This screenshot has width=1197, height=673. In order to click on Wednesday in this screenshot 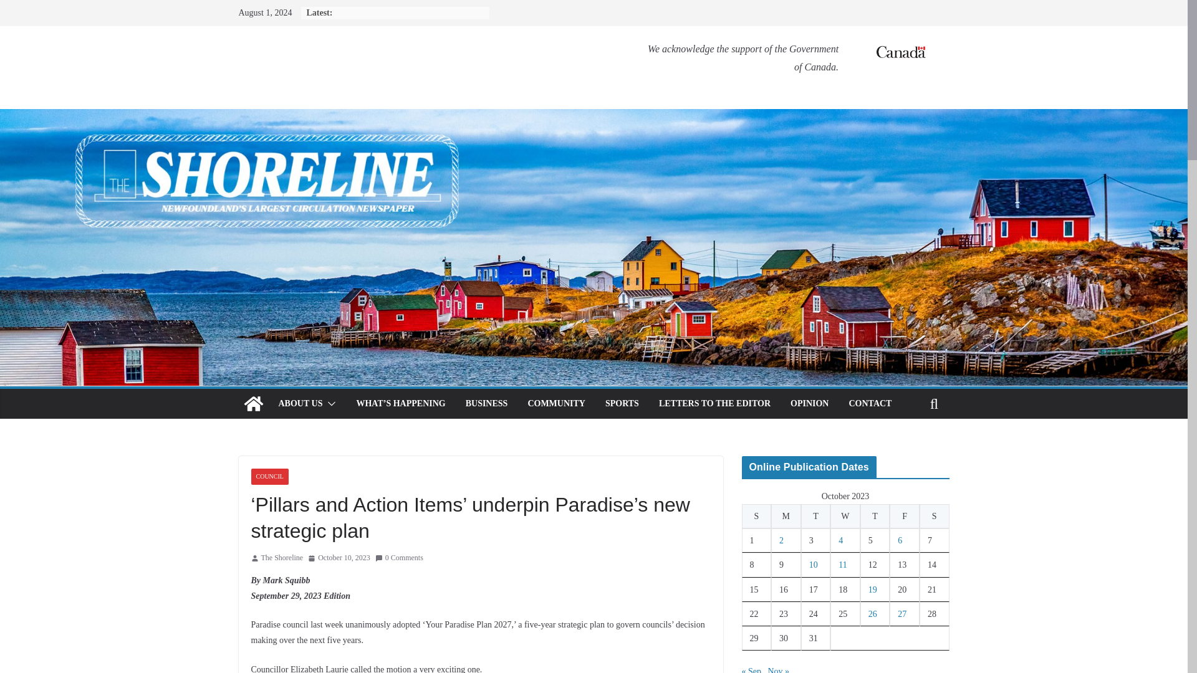, I will do `click(845, 516)`.